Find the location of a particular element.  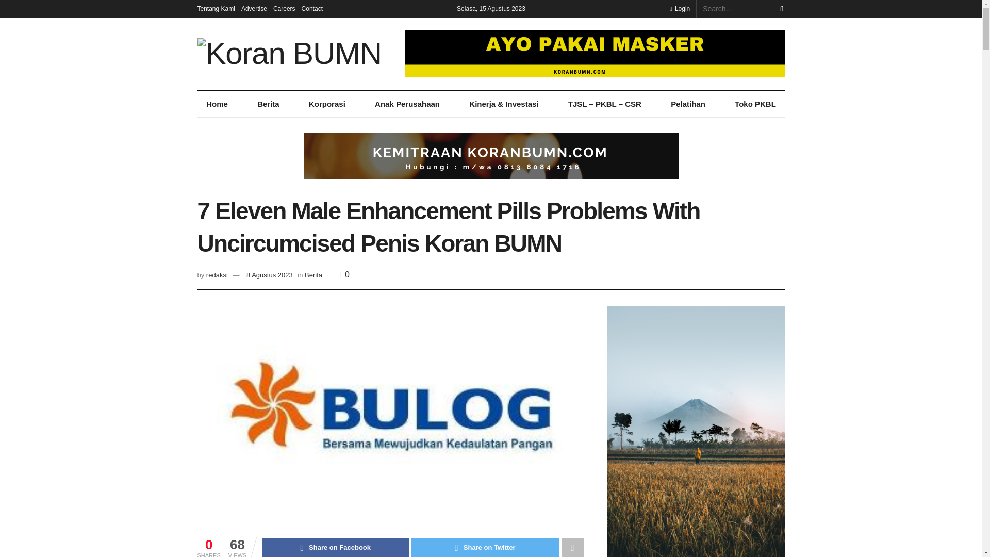

Login is located at coordinates (680, 8).